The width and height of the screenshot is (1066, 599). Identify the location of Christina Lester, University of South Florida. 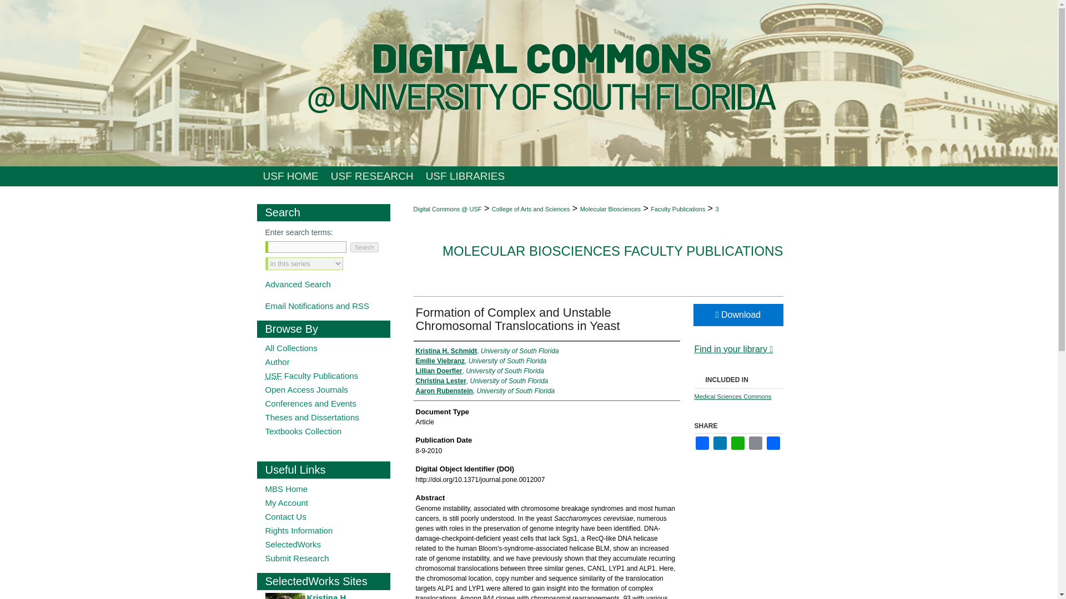
(481, 380).